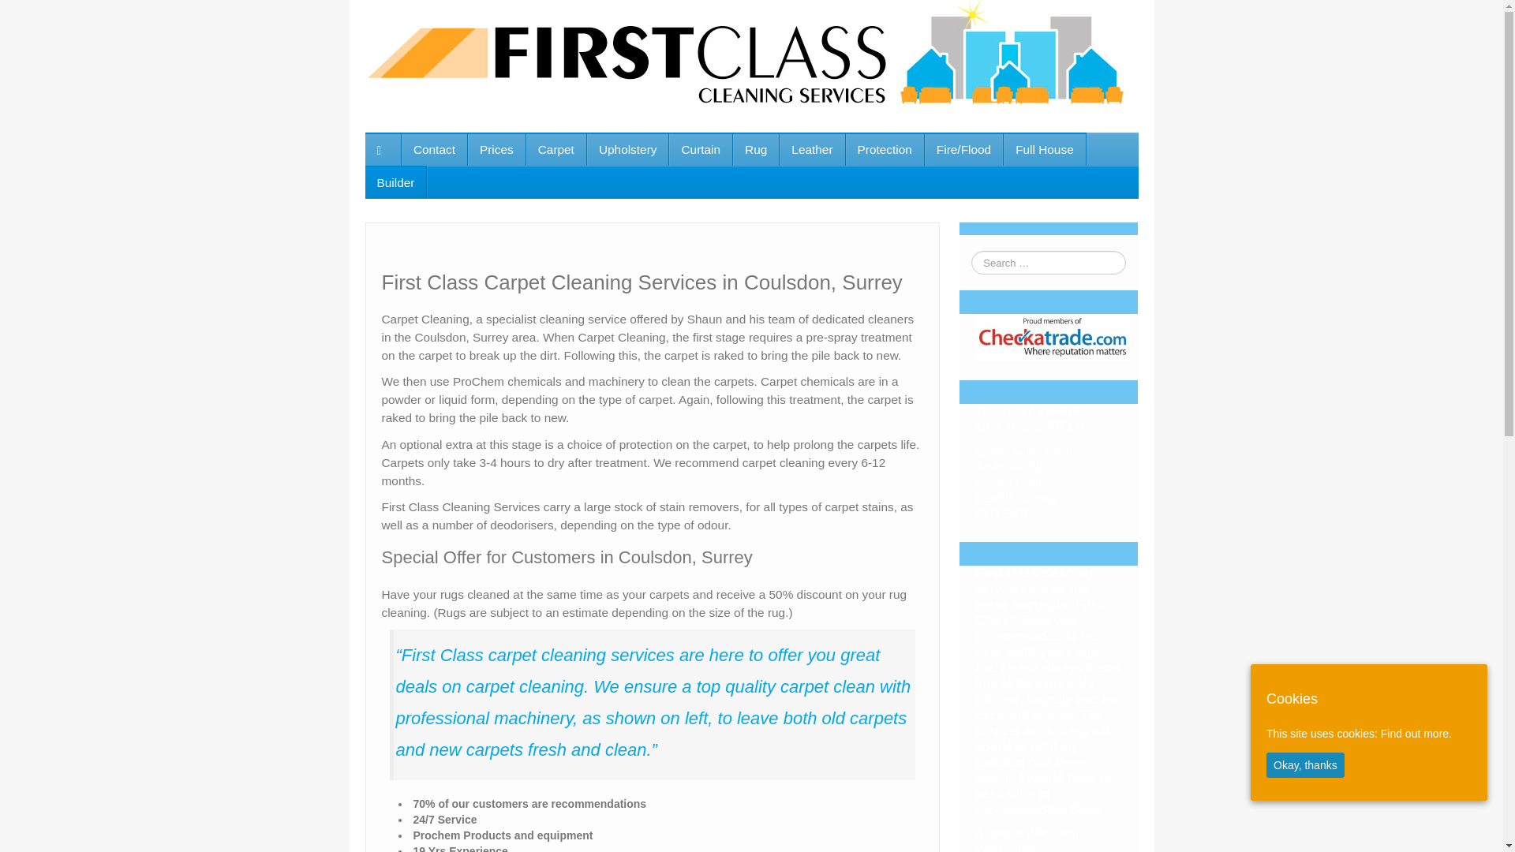 The width and height of the screenshot is (1515, 852). Describe the element at coordinates (1045, 148) in the screenshot. I see `Full House` at that location.